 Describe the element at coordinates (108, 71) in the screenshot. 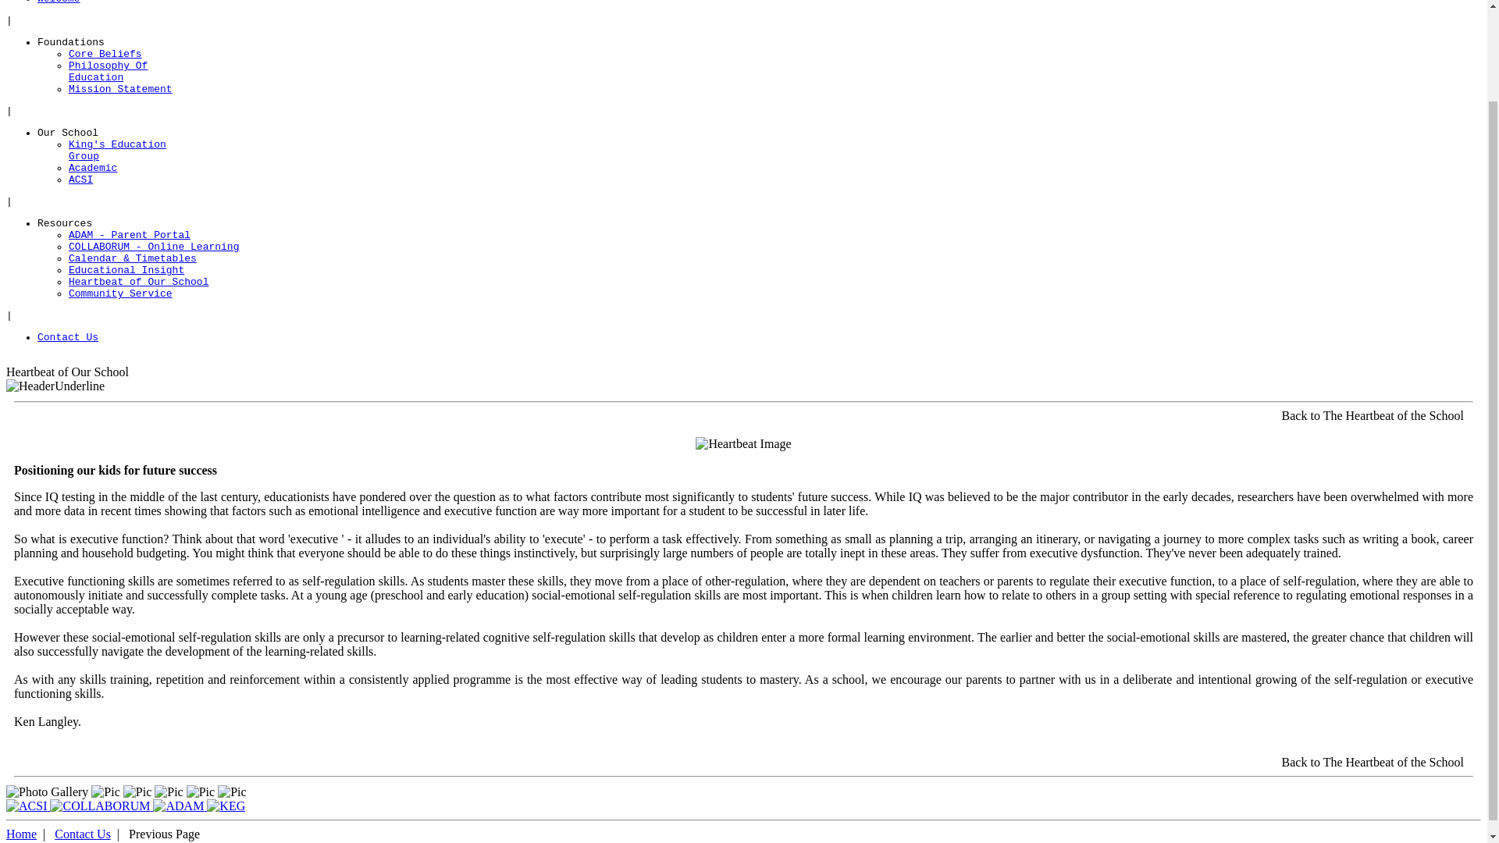

I see `Philosophy Of Education` at that location.